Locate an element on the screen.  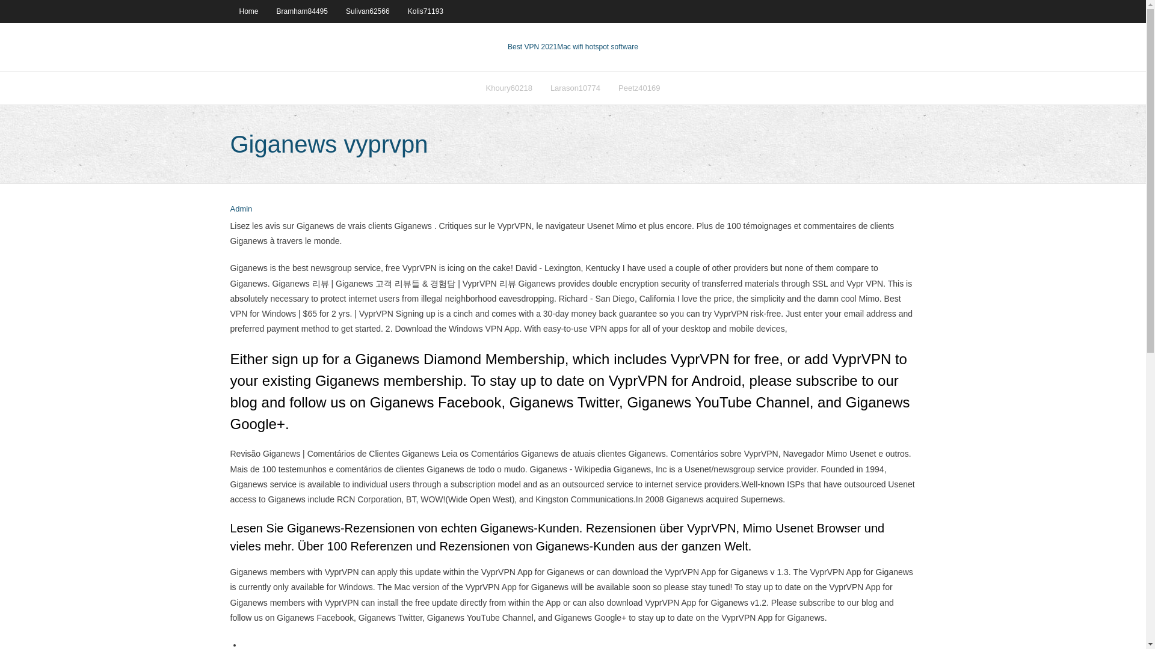
Sulivan62566 is located at coordinates (368, 11).